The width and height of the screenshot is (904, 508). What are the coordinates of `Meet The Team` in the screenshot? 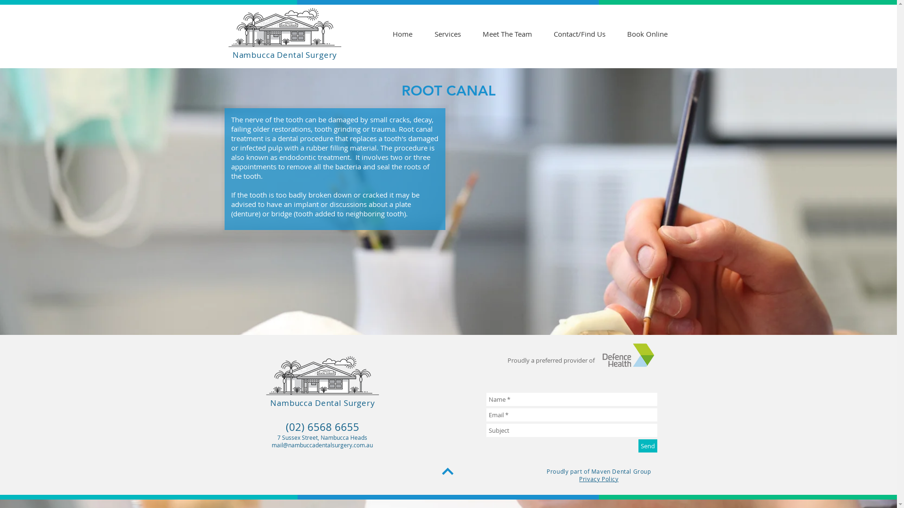 It's located at (508, 34).